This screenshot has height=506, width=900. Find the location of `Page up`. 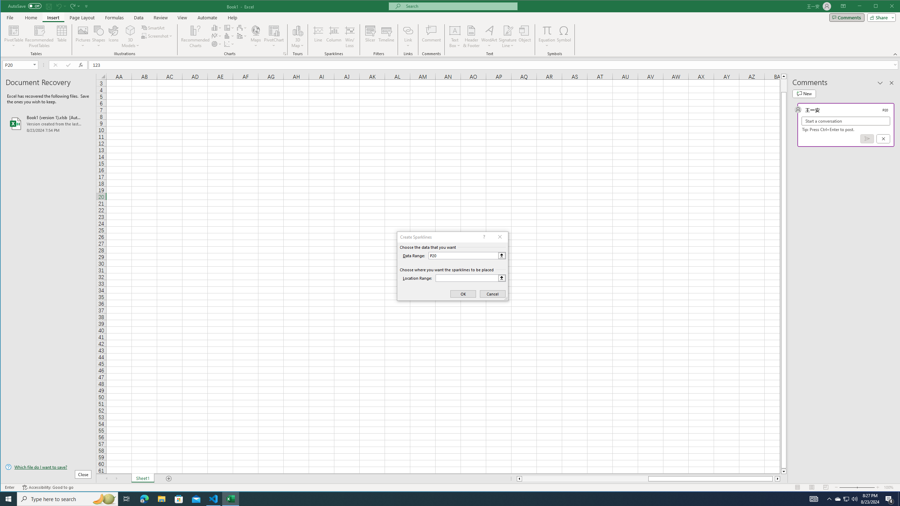

Page up is located at coordinates (784, 85).